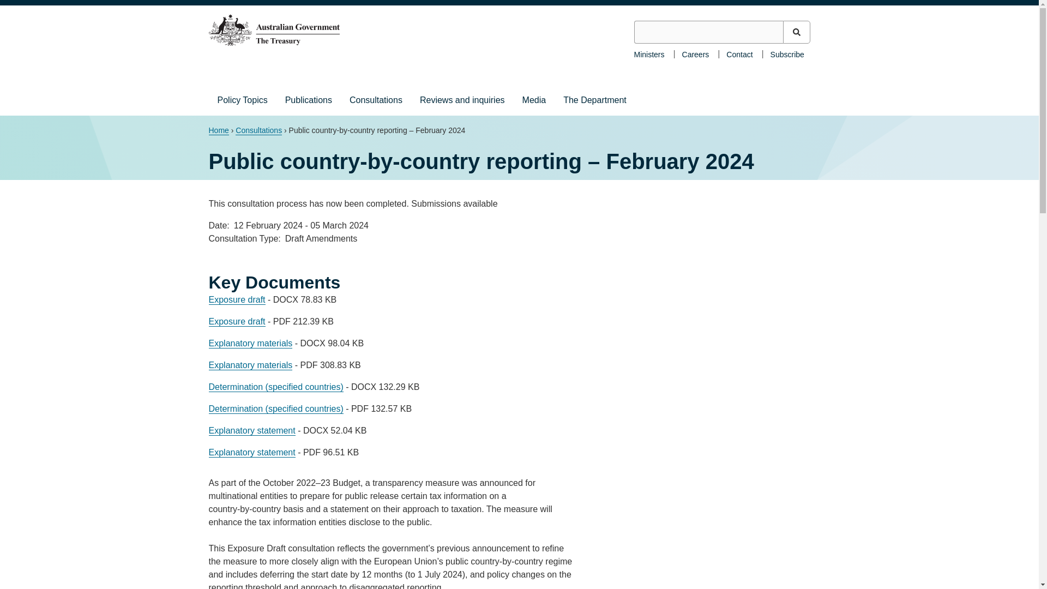  Describe the element at coordinates (309, 100) in the screenshot. I see `Publications` at that location.